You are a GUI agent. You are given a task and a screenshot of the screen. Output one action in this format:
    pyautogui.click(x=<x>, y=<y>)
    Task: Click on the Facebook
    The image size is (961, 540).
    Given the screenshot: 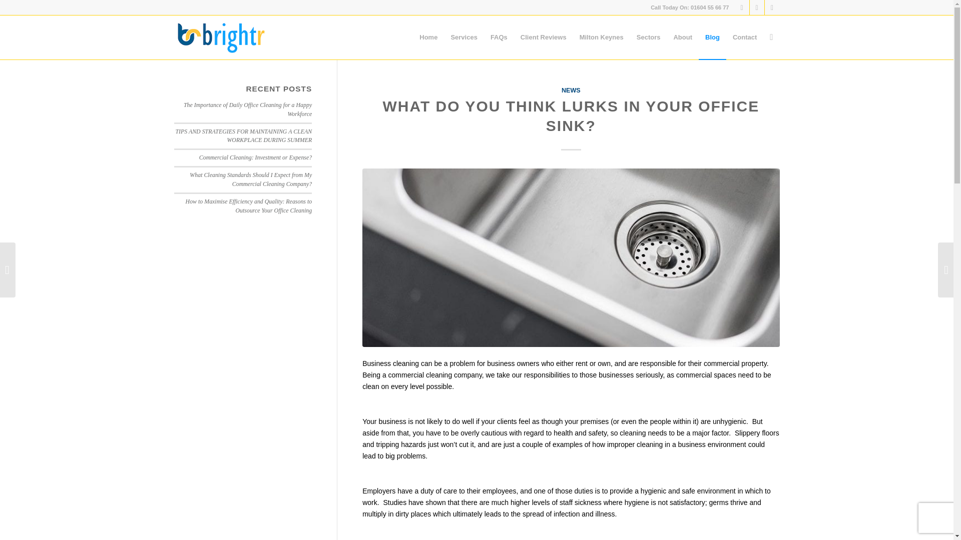 What is the action you would take?
    pyautogui.click(x=757, y=7)
    